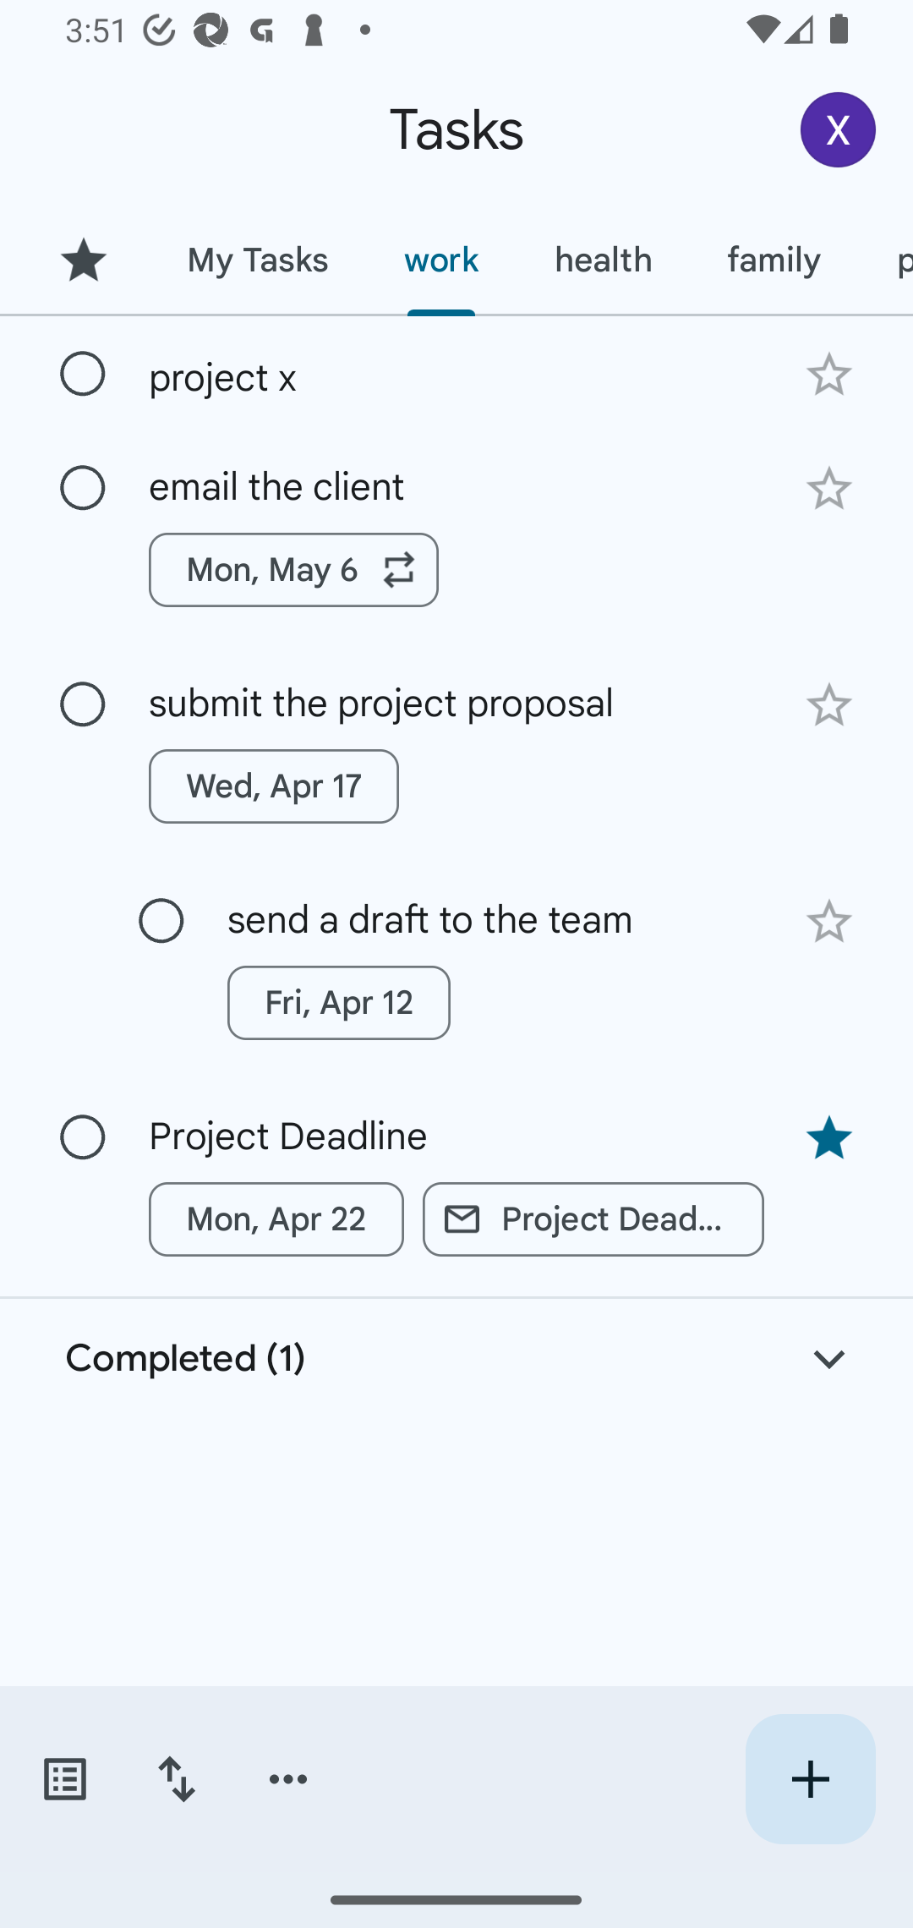  I want to click on Switch task lists, so click(64, 1779).